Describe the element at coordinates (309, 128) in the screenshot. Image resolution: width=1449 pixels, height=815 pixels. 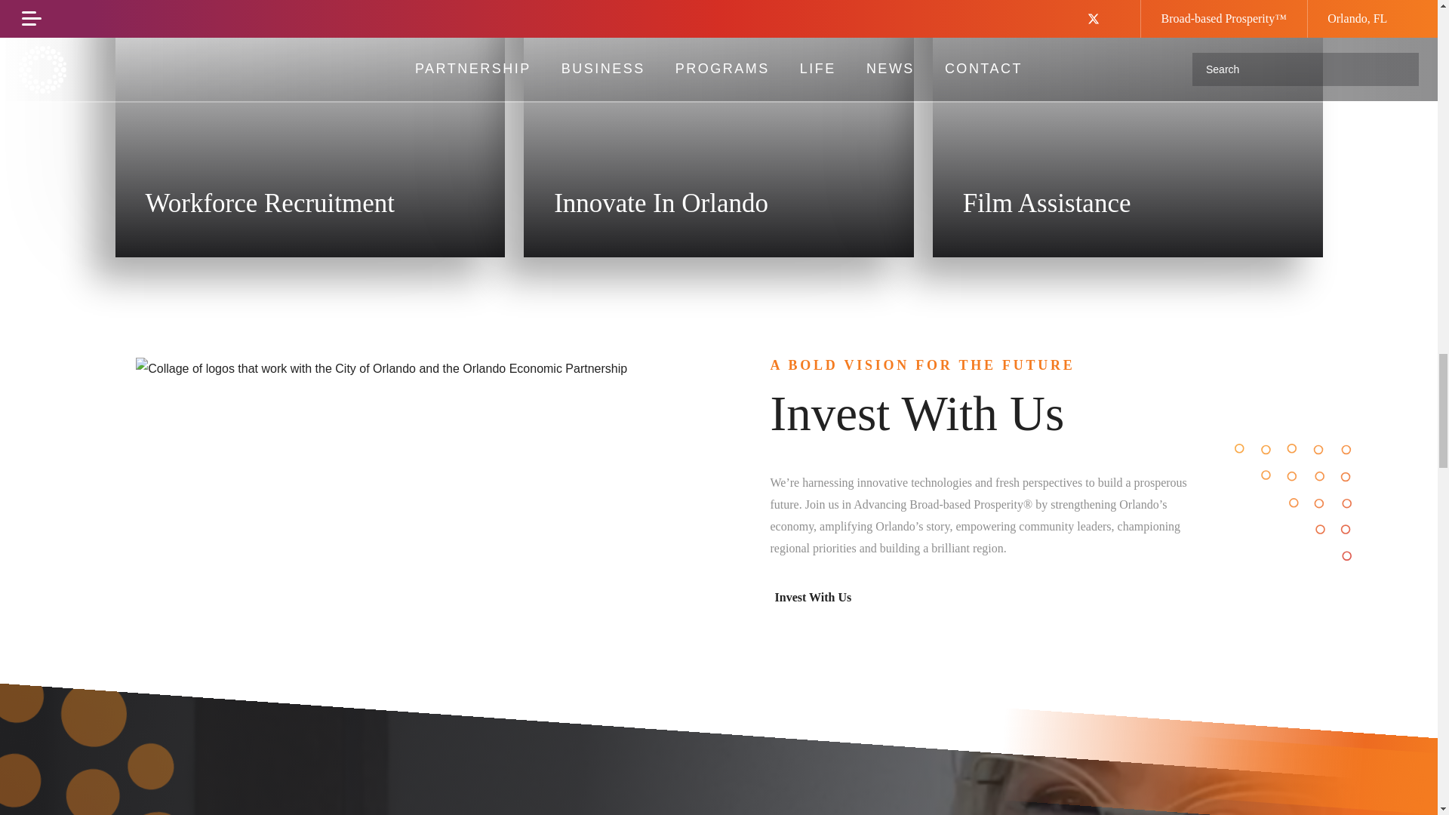
I see `Home 20` at that location.